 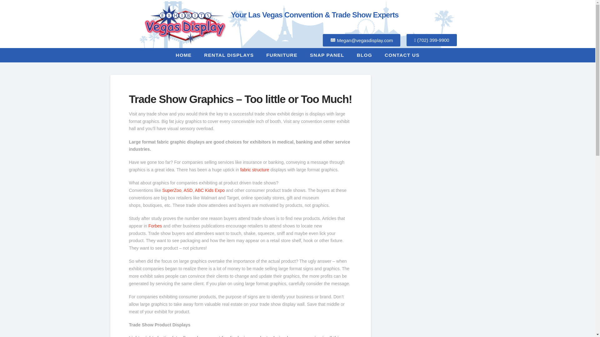 What do you see at coordinates (183, 55) in the screenshot?
I see `HOME` at bounding box center [183, 55].